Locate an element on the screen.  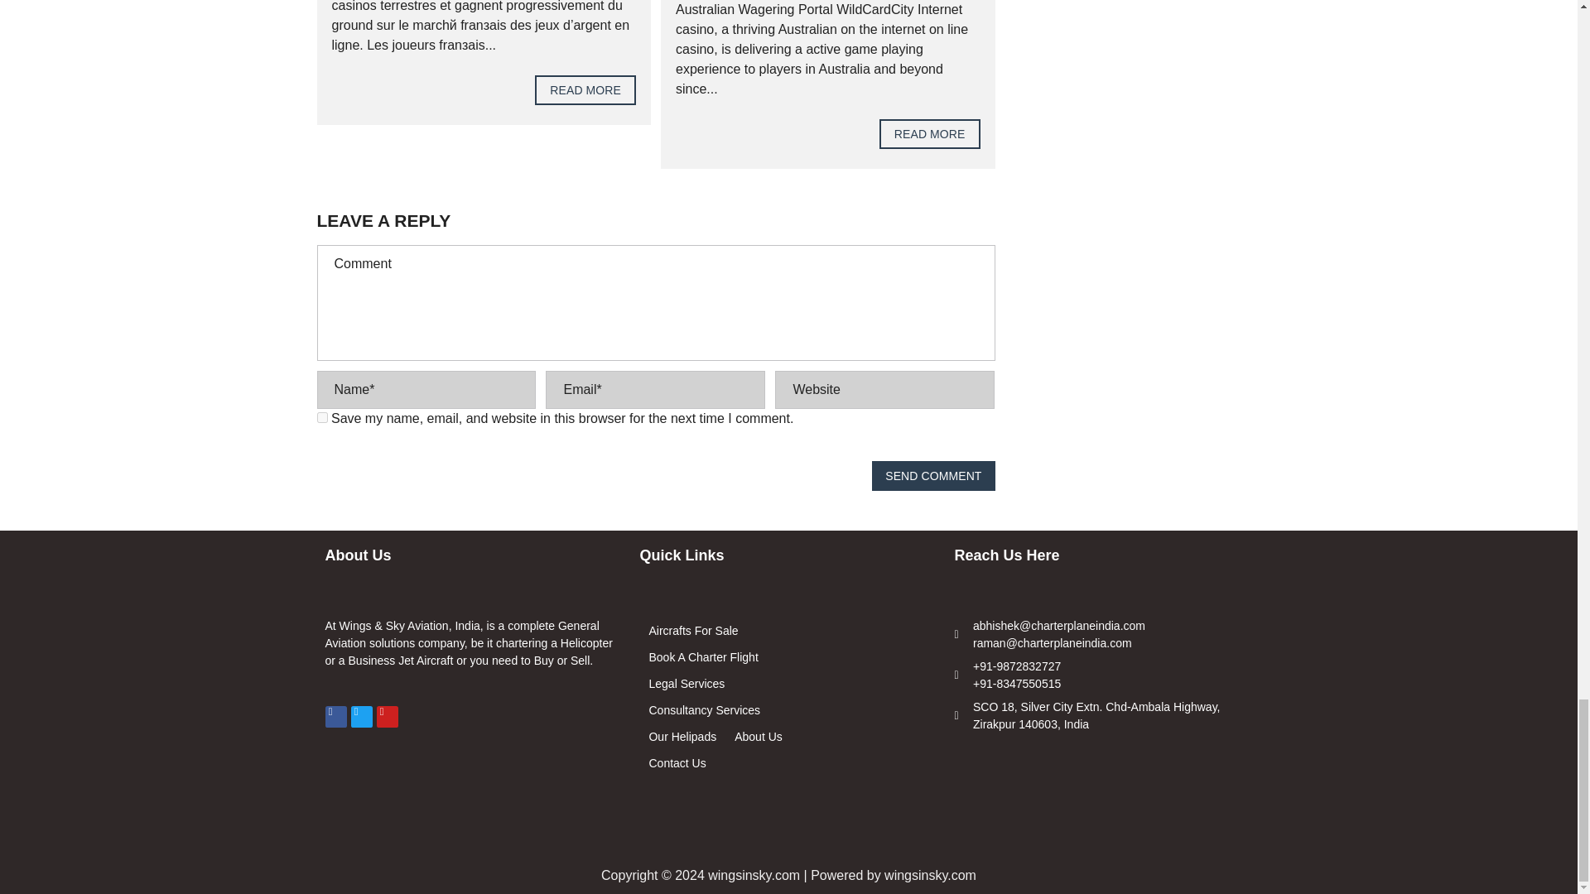
yes is located at coordinates (321, 417).